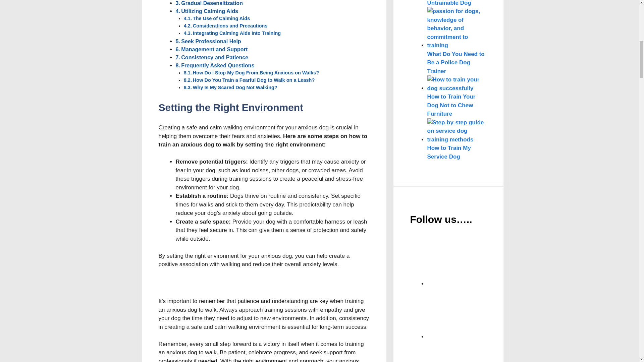 This screenshot has height=362, width=644. Describe the element at coordinates (478, 260) in the screenshot. I see `Email` at that location.